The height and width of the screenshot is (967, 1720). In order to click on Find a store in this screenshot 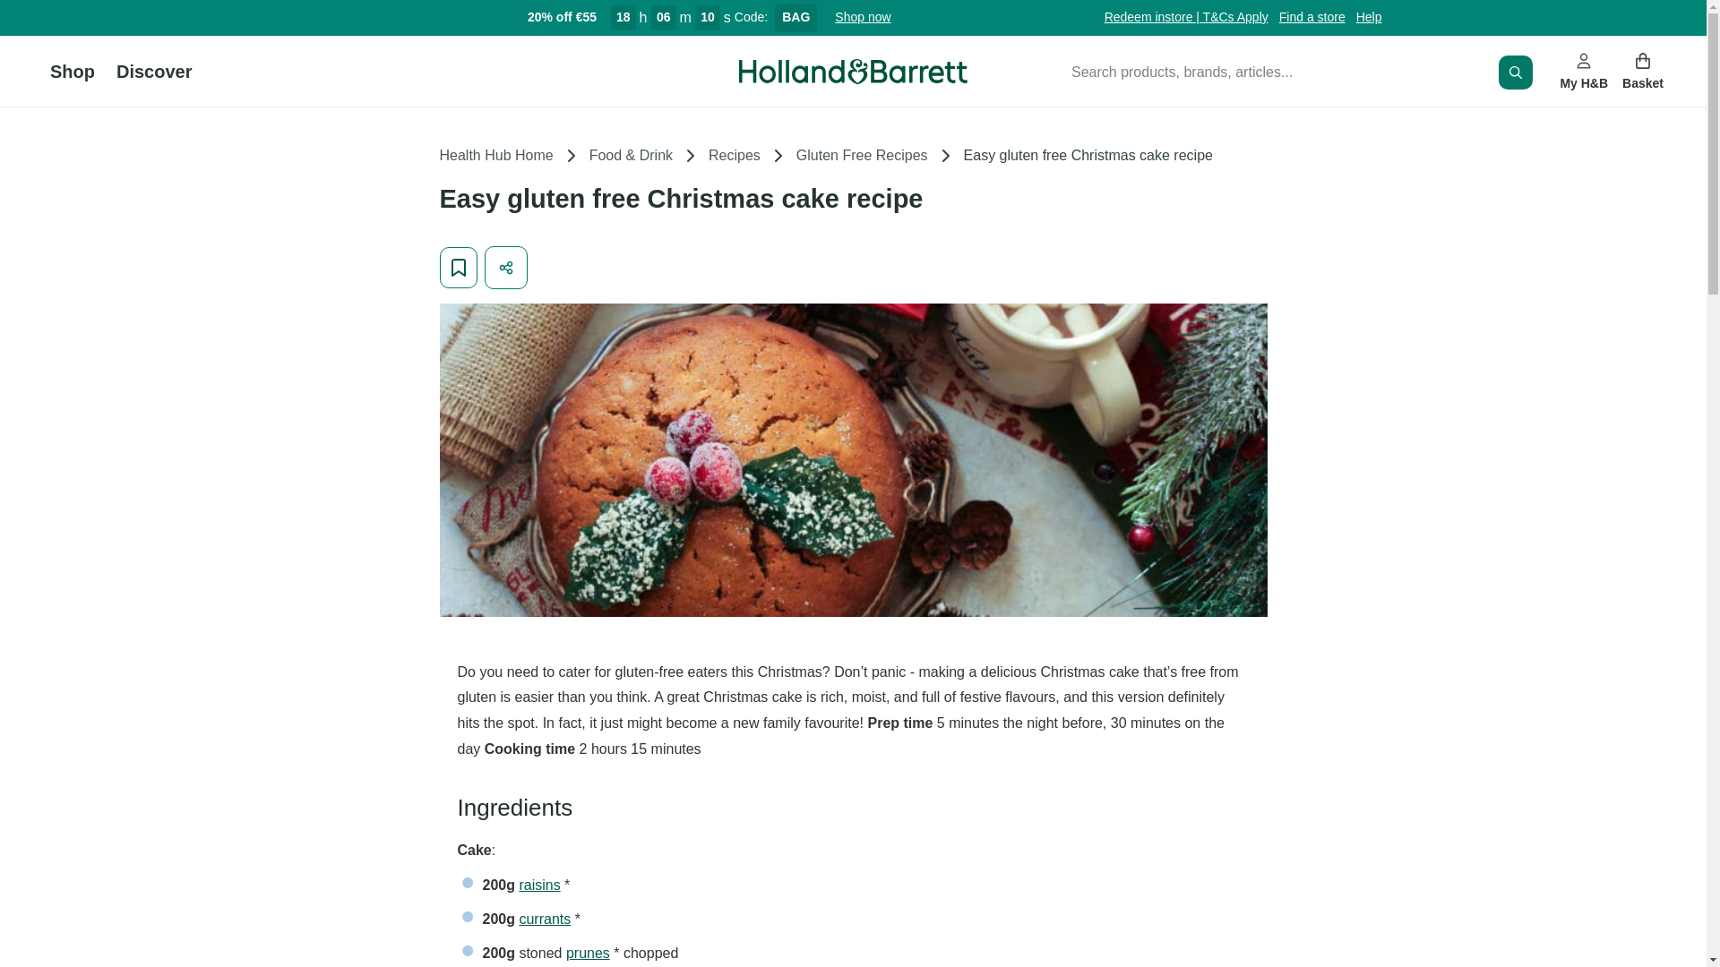, I will do `click(1311, 18)`.